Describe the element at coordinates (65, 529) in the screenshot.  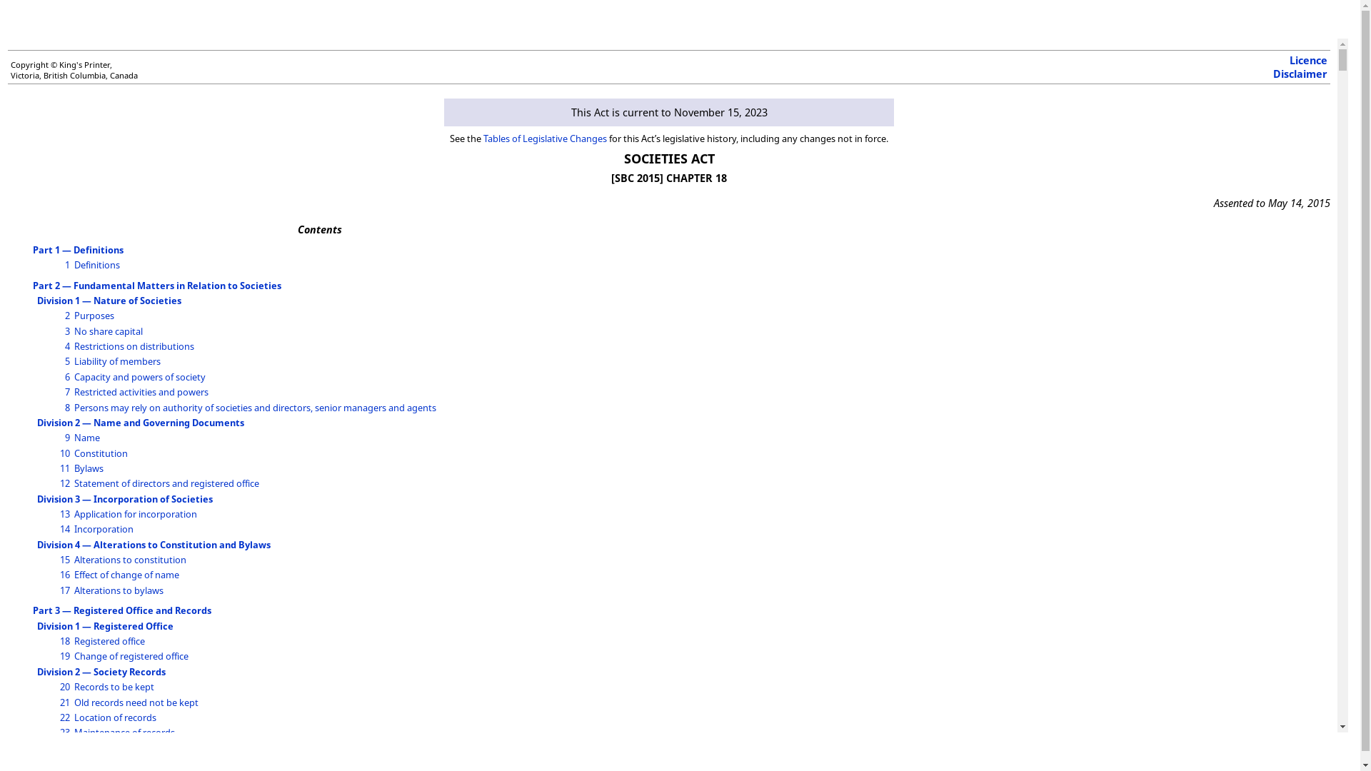
I see `14` at that location.